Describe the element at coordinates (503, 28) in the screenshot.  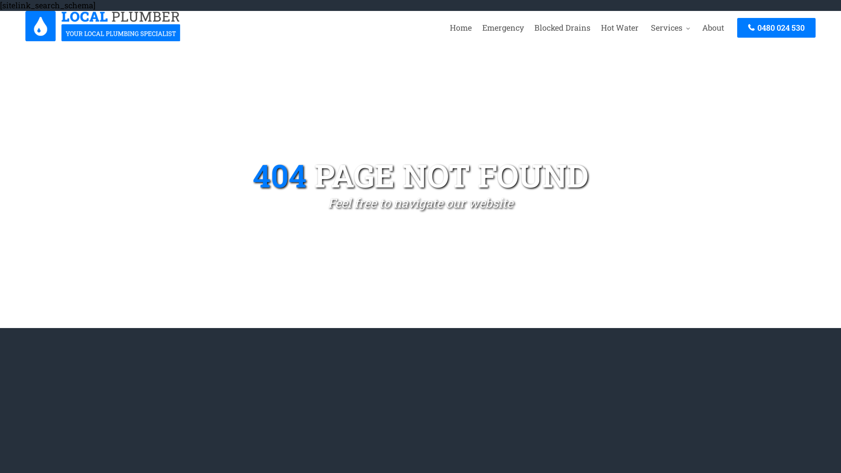
I see `Emergency` at that location.